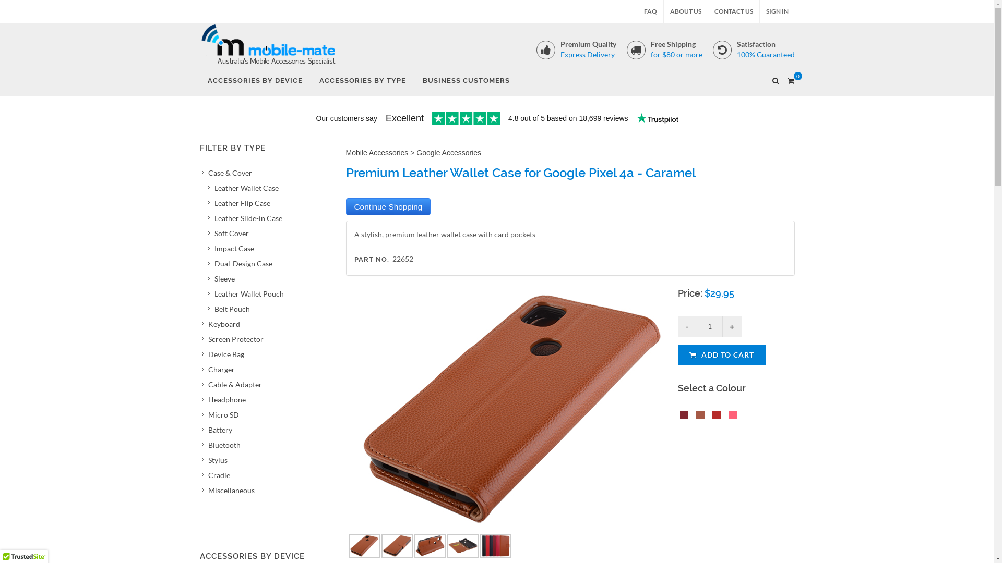 Image resolution: width=1002 pixels, height=563 pixels. Describe the element at coordinates (449, 153) in the screenshot. I see `Google Accessories` at that location.